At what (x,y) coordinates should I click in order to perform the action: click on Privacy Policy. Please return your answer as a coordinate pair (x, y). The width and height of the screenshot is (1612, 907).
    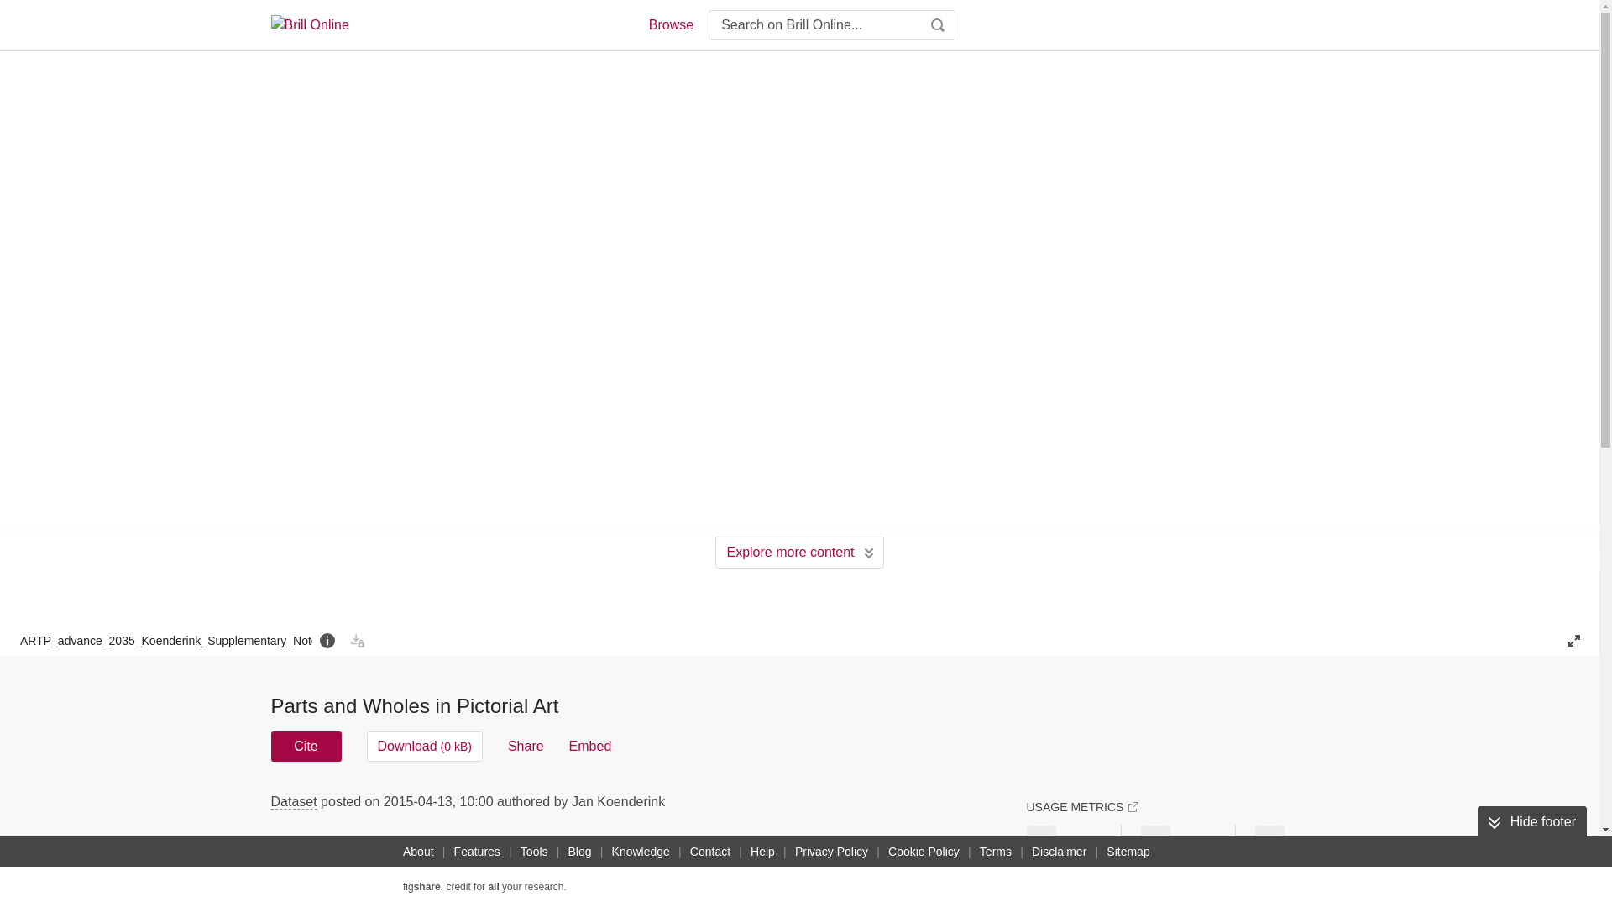
    Looking at the image, I should click on (831, 852).